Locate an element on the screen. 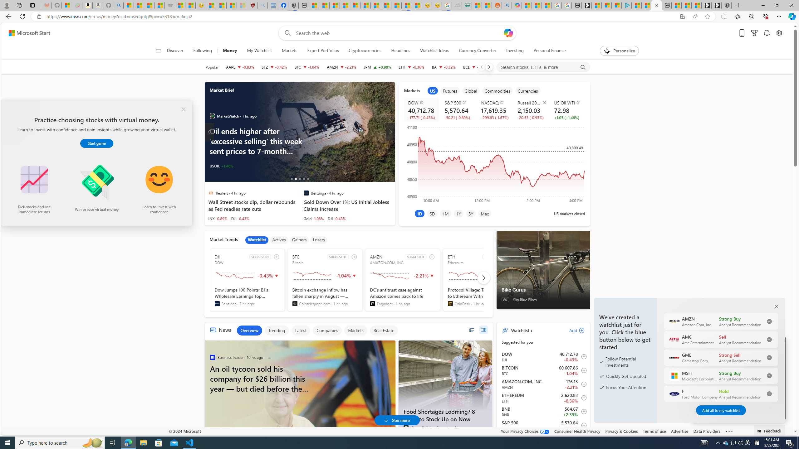 The height and width of the screenshot is (449, 799). Start game is located at coordinates (97, 143).